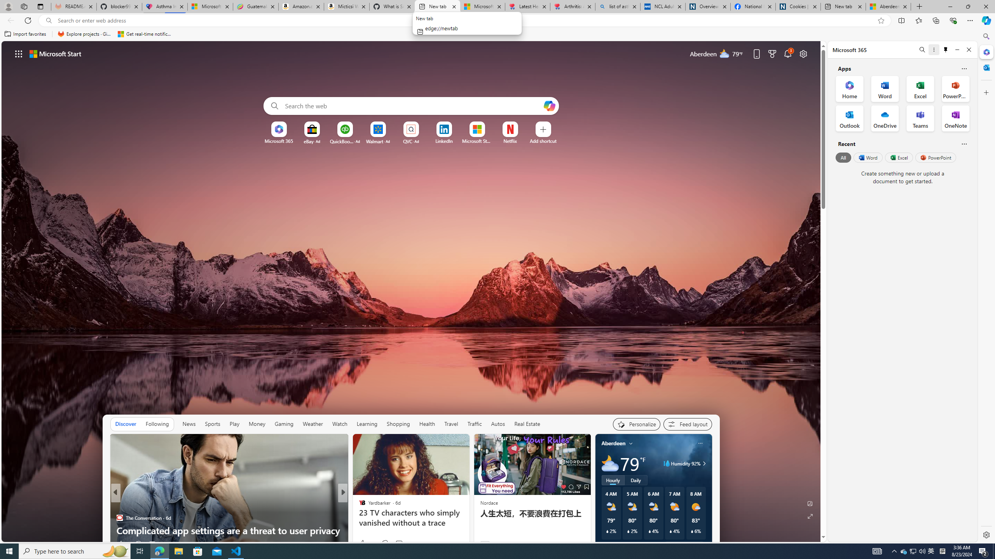  What do you see at coordinates (468, 524) in the screenshot?
I see `3 ways Outlook on Mac puts Outlook on Windows to shame` at bounding box center [468, 524].